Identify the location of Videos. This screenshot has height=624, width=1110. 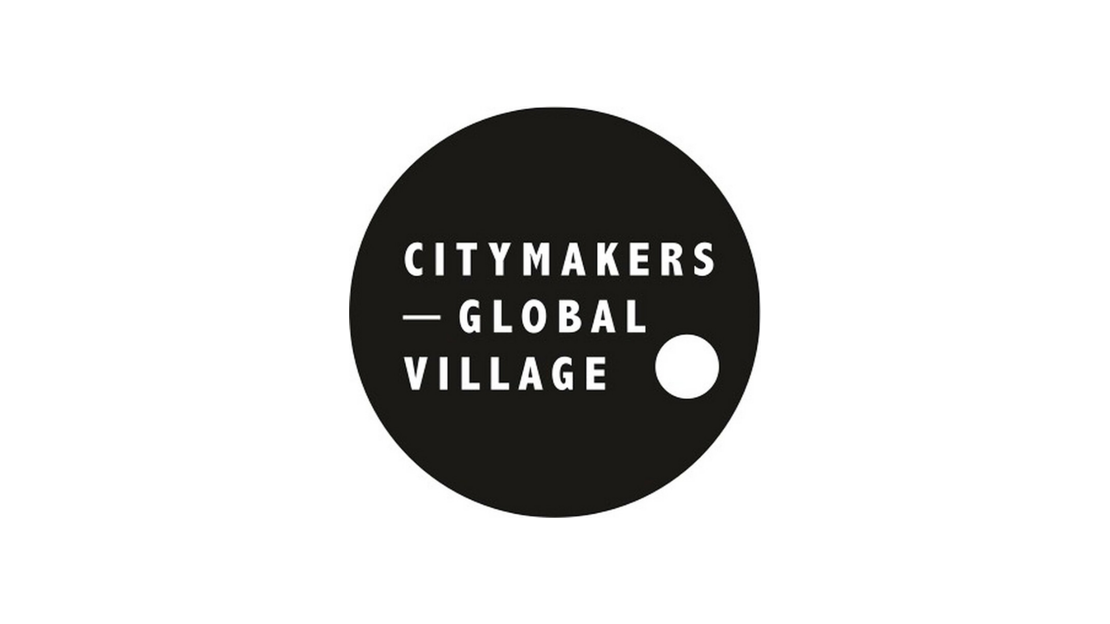
(372, 33).